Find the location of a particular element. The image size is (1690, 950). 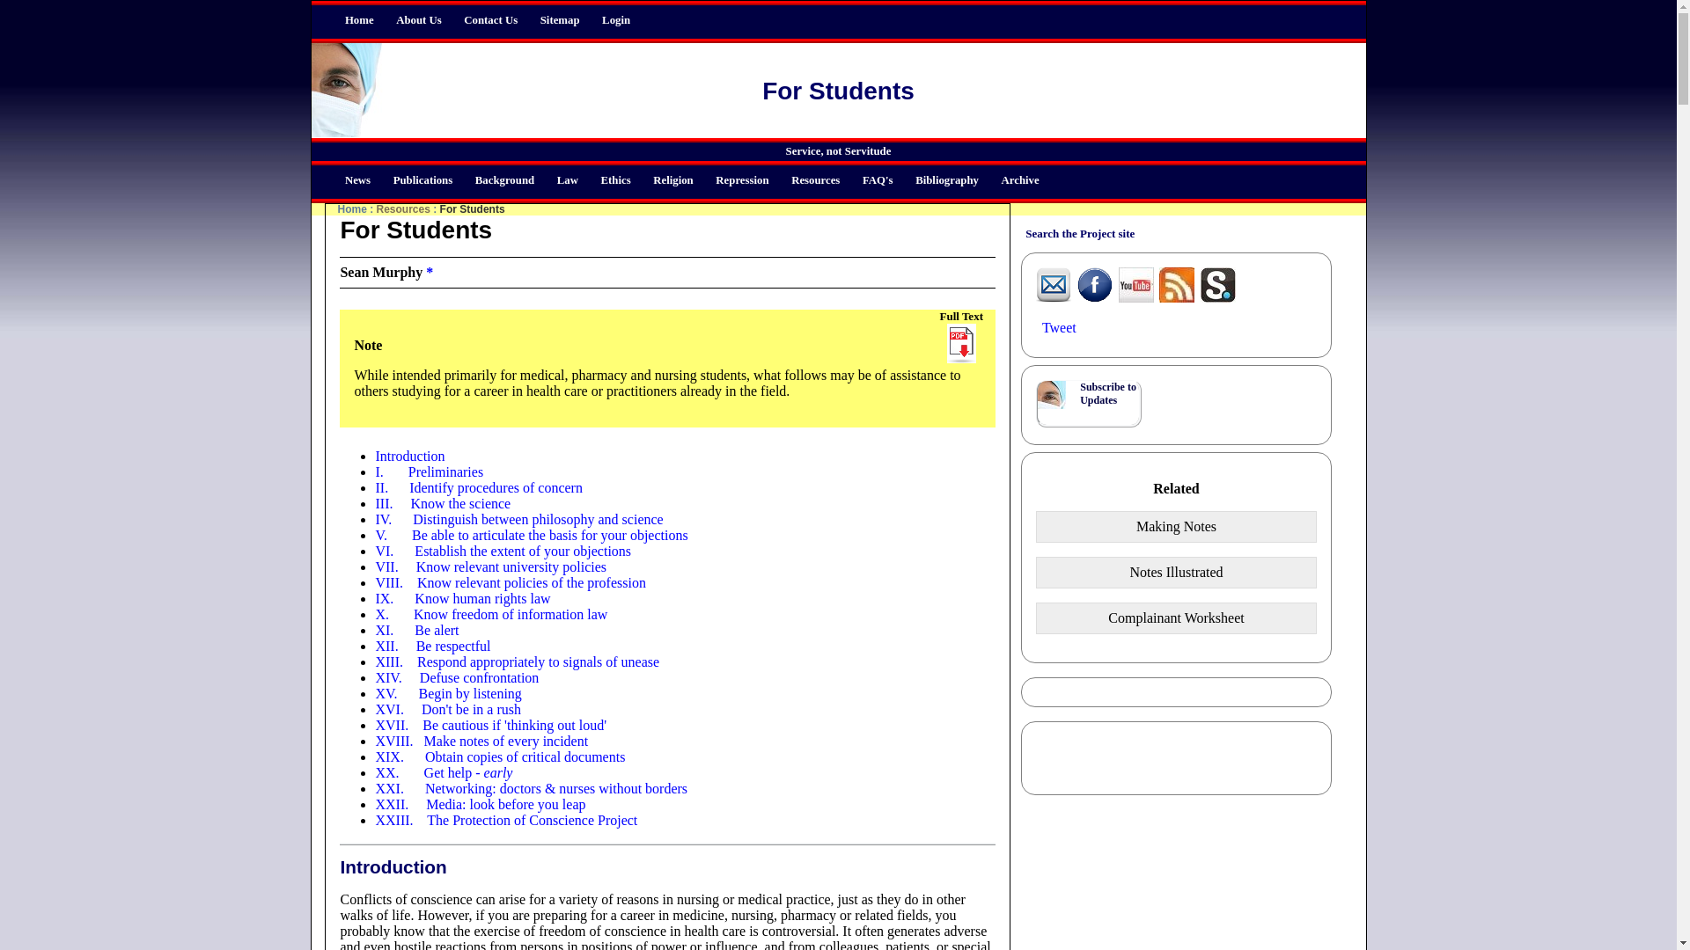

I.       Preliminaries is located at coordinates (430, 471).